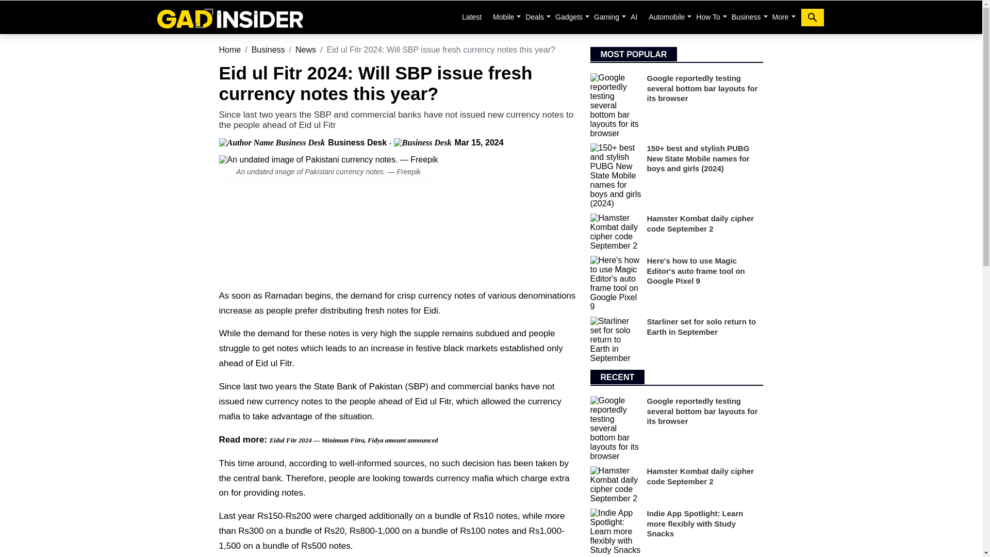 Image resolution: width=990 pixels, height=557 pixels. What do you see at coordinates (471, 17) in the screenshot?
I see `latest` at bounding box center [471, 17].